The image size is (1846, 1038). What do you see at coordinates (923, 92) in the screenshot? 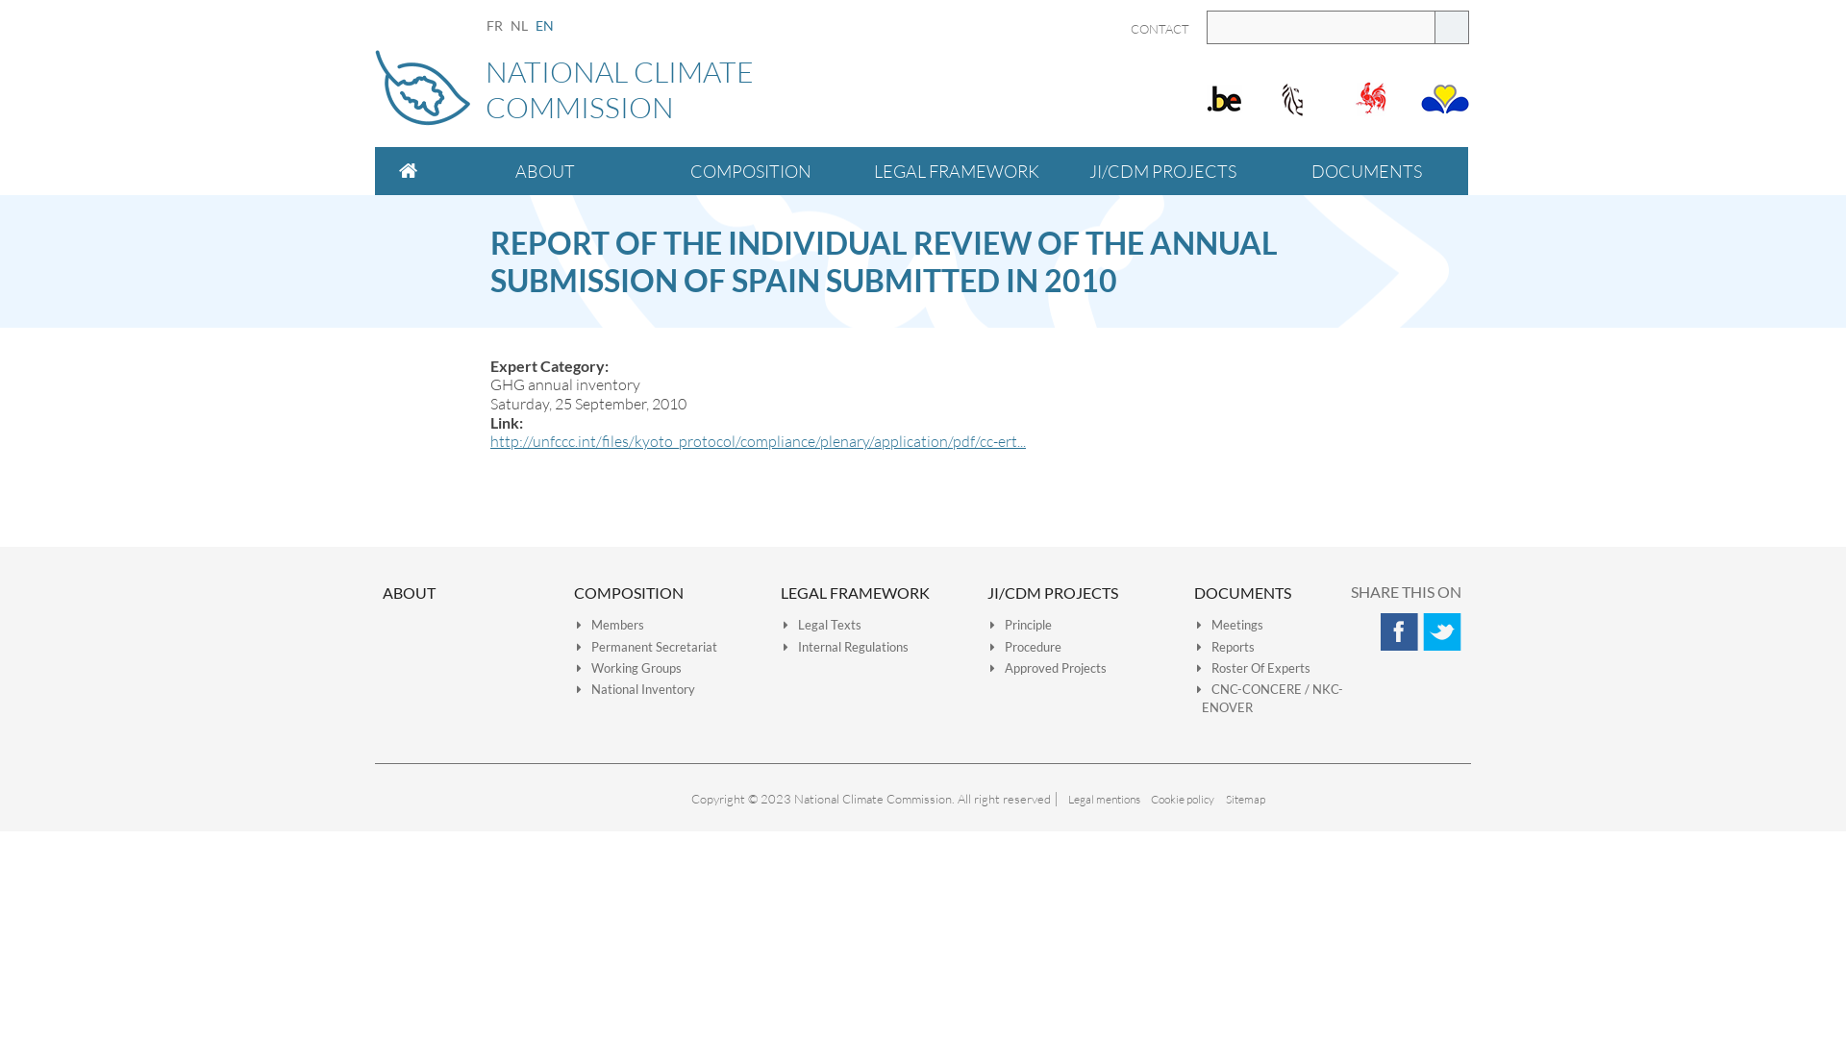
I see `NATIONAL CLIMATE COMMISSION` at bounding box center [923, 92].